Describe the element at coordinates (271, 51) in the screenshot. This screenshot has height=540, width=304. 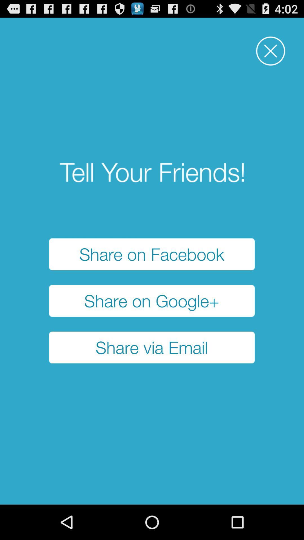
I see `click to close option` at that location.